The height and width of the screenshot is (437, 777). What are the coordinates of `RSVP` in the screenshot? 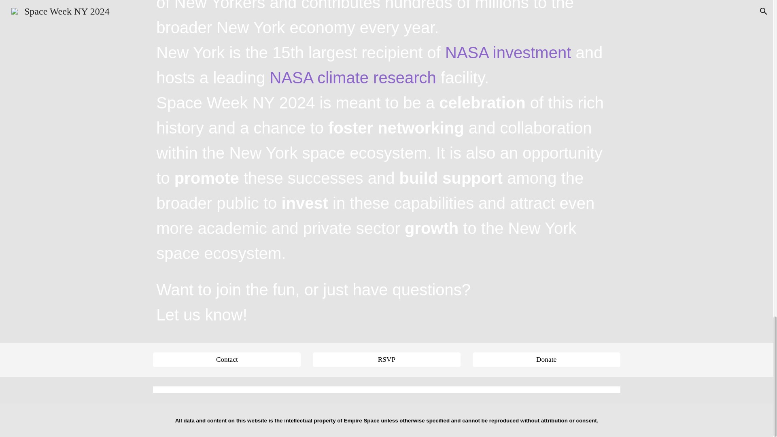 It's located at (386, 359).